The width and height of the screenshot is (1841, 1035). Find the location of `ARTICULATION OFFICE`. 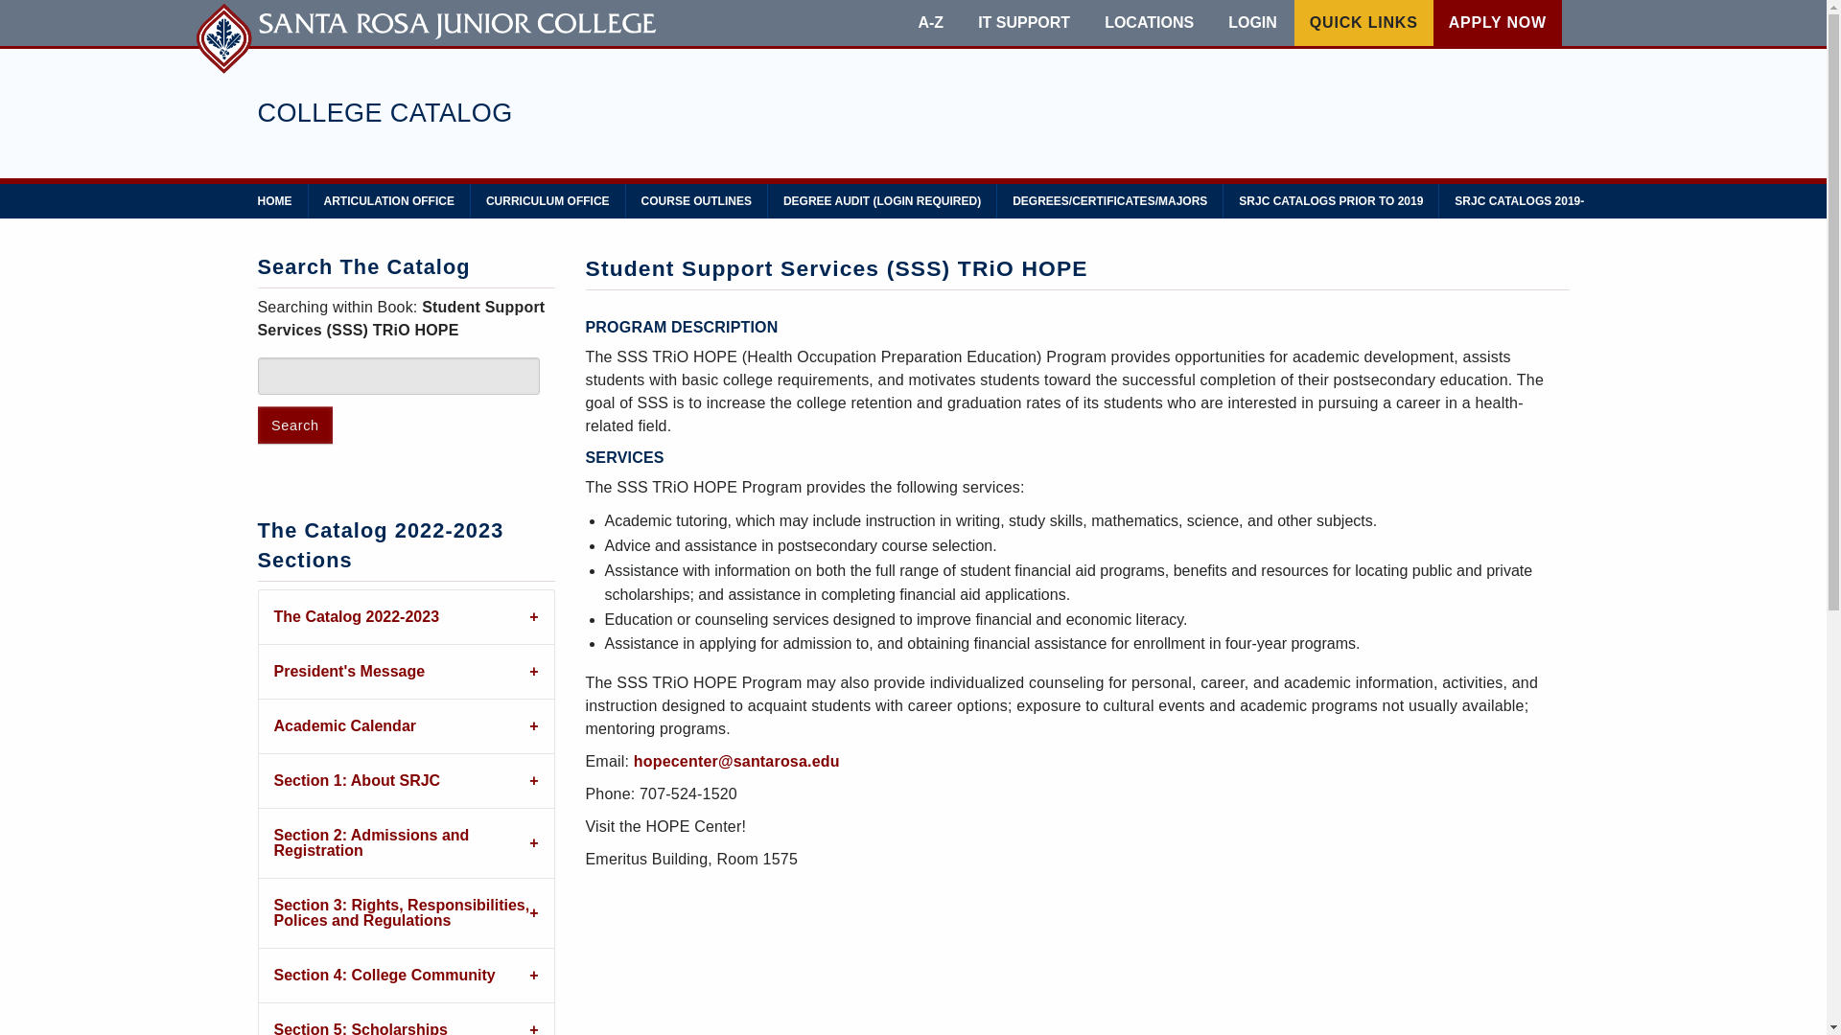

ARTICULATION OFFICE is located at coordinates (389, 201).